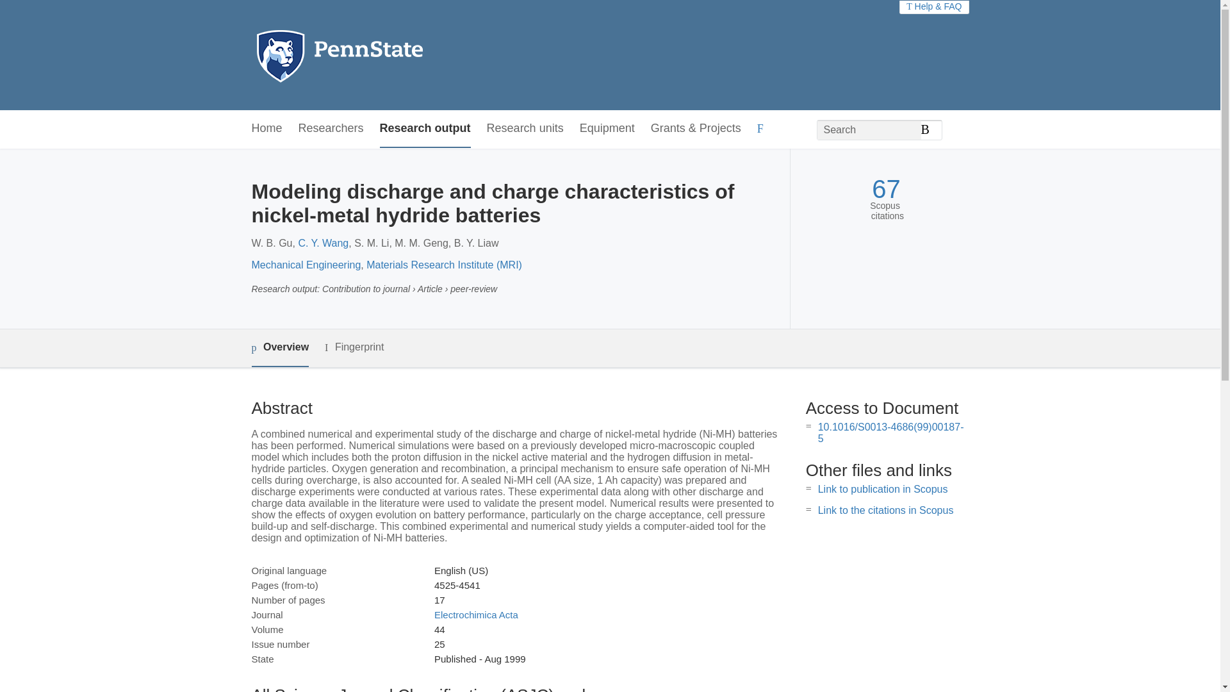  Describe the element at coordinates (425, 129) in the screenshot. I see `Research output` at that location.